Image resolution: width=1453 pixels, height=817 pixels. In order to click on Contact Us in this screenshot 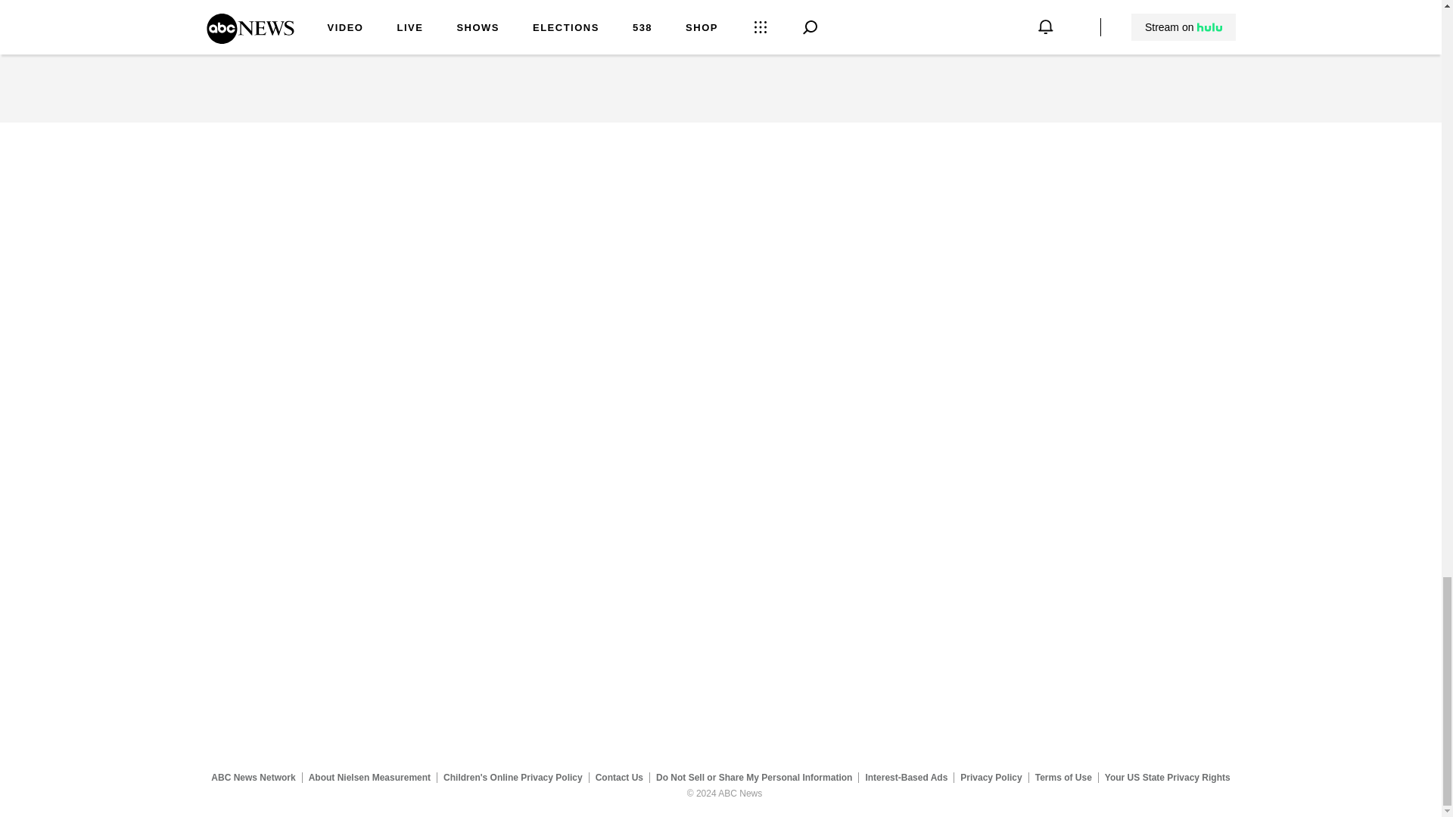, I will do `click(619, 777)`.